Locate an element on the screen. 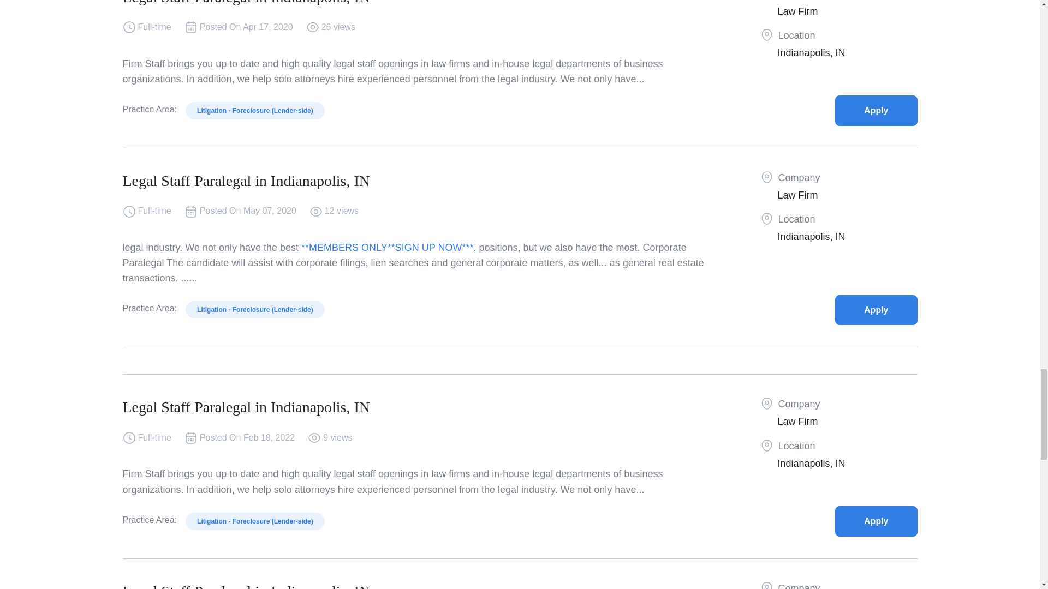 The width and height of the screenshot is (1048, 589). Legal Staff Paralegal in Indianapolis, IN is located at coordinates (876, 520).